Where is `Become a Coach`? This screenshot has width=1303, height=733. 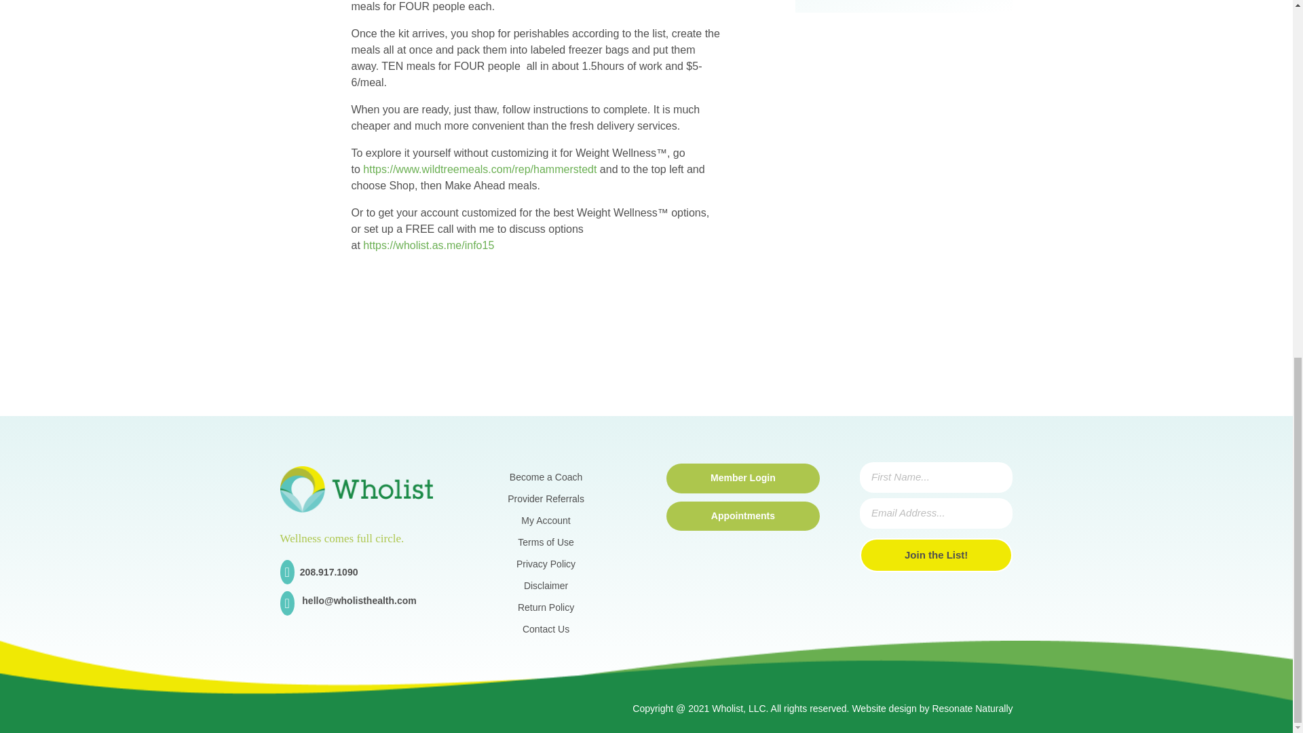 Become a Coach is located at coordinates (546, 480).